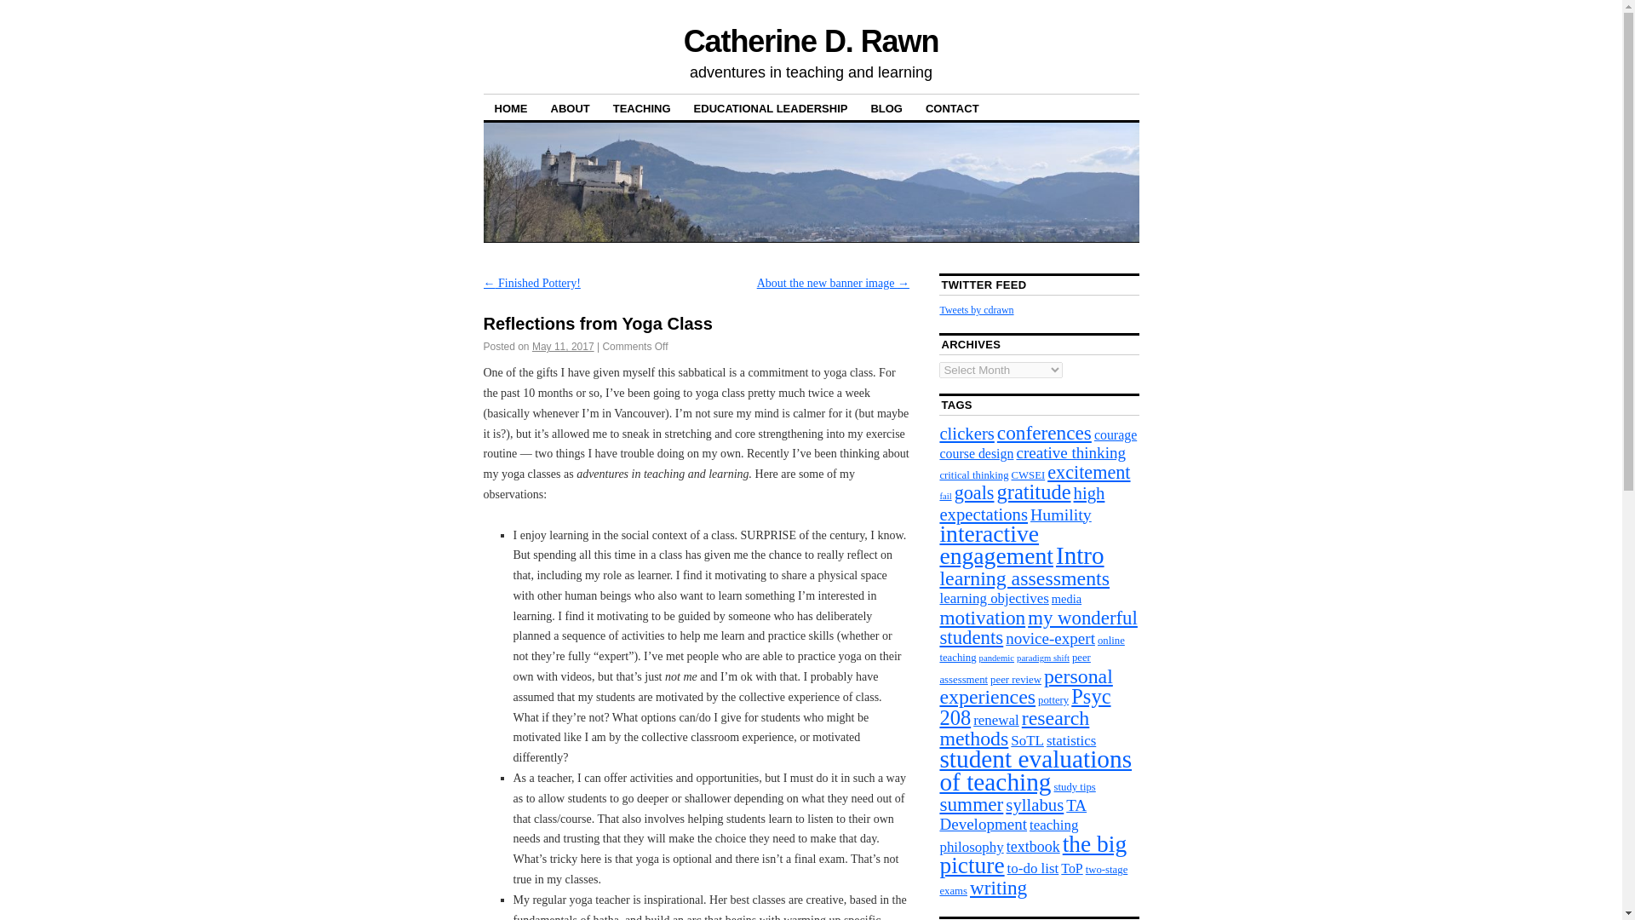 The width and height of the screenshot is (1635, 920). Describe the element at coordinates (811, 41) in the screenshot. I see `Catherine D. Rawn` at that location.